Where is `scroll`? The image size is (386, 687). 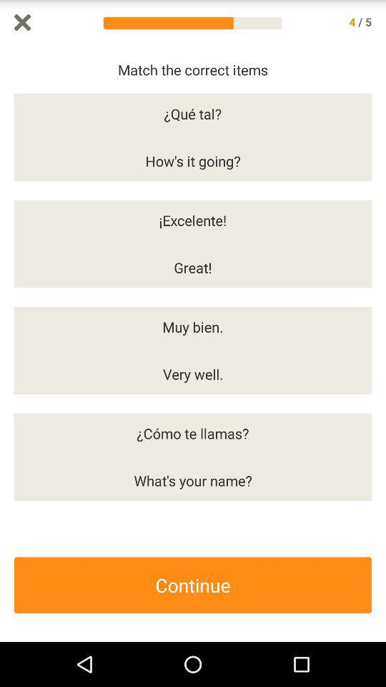 scroll is located at coordinates (379, 343).